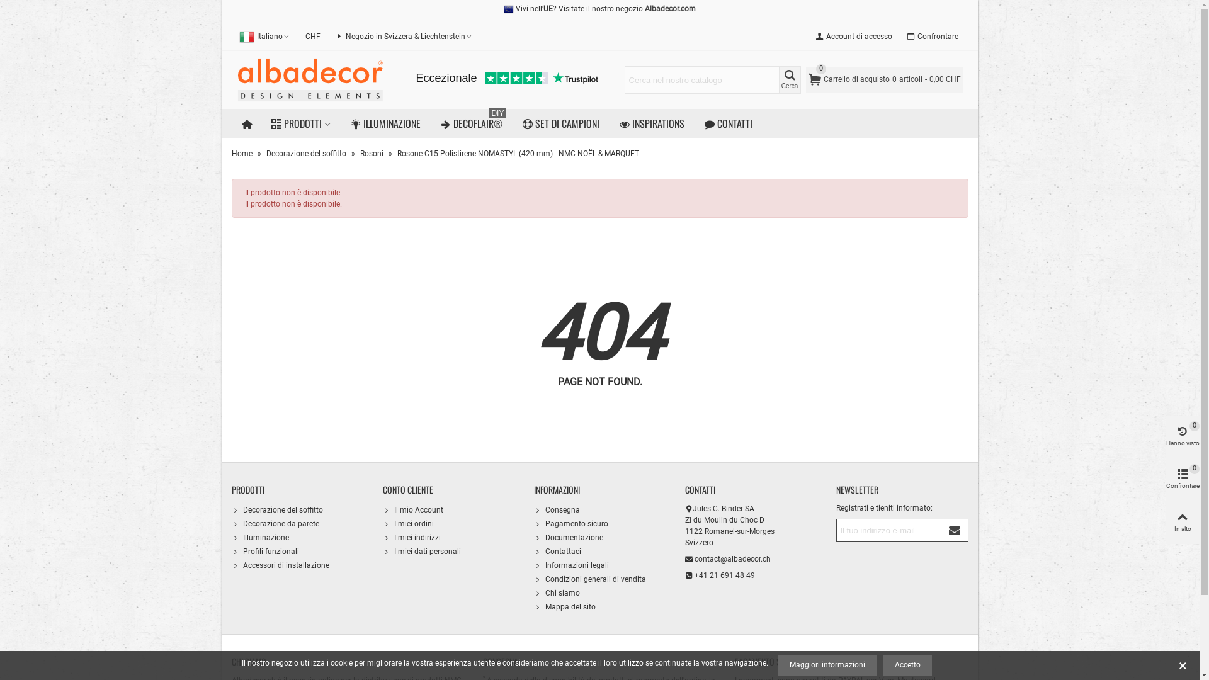 This screenshot has width=1209, height=680. I want to click on 0
Carrello di acquisto
0
articoli
-
0,00 CHF, so click(885, 80).